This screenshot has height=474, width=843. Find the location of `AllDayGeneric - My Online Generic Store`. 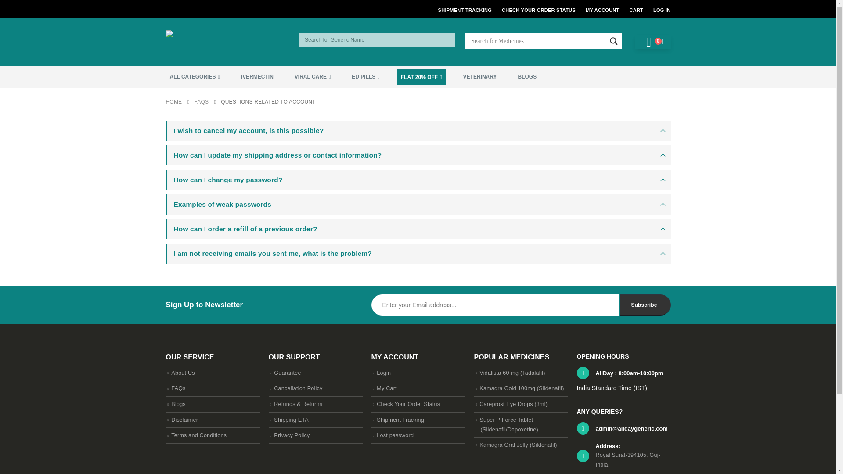

AllDayGeneric - My Online Generic Store is located at coordinates (220, 42).